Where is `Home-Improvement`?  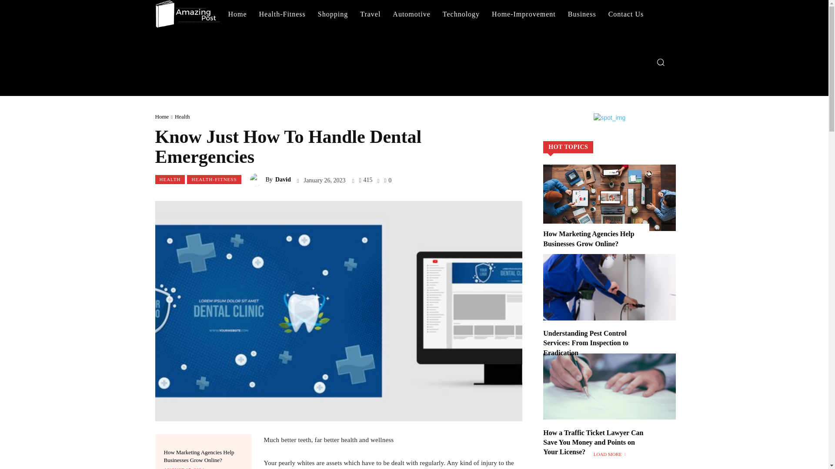 Home-Improvement is located at coordinates (524, 14).